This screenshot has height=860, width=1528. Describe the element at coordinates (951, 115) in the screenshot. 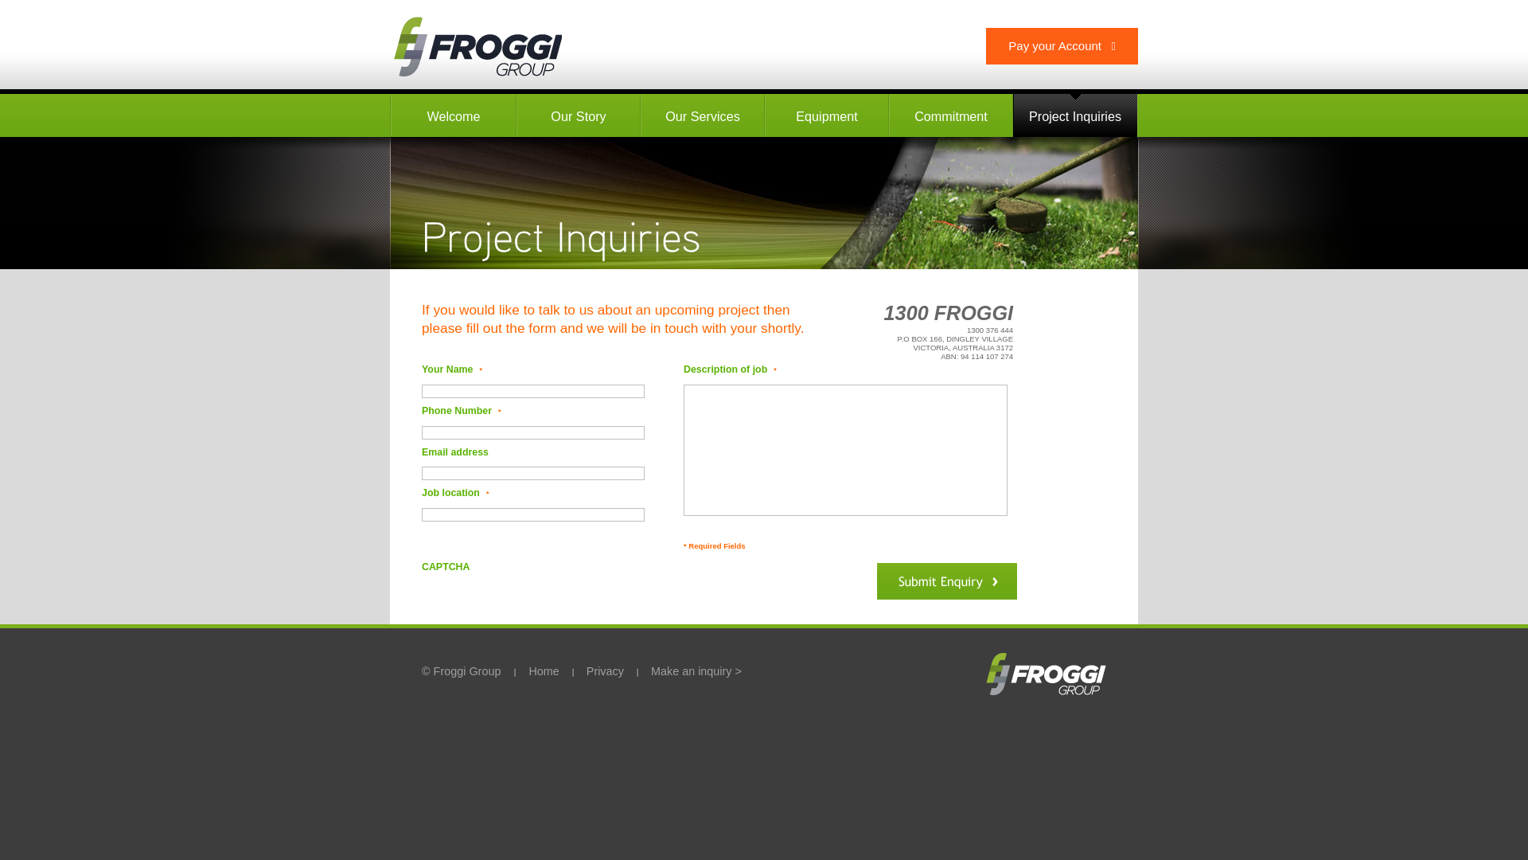

I see `Commitment` at that location.